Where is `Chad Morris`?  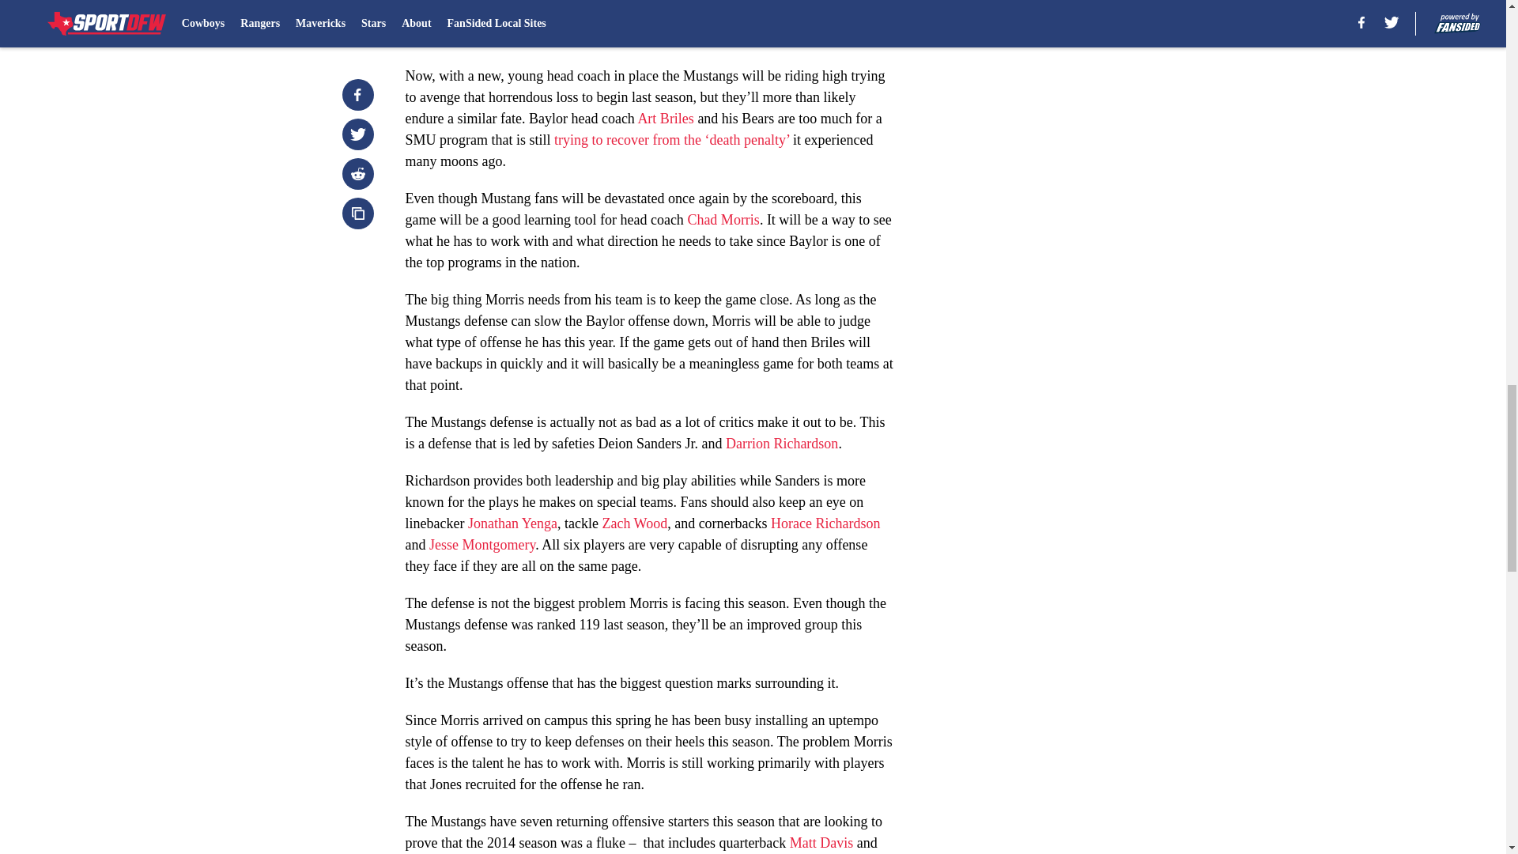 Chad Morris is located at coordinates (723, 220).